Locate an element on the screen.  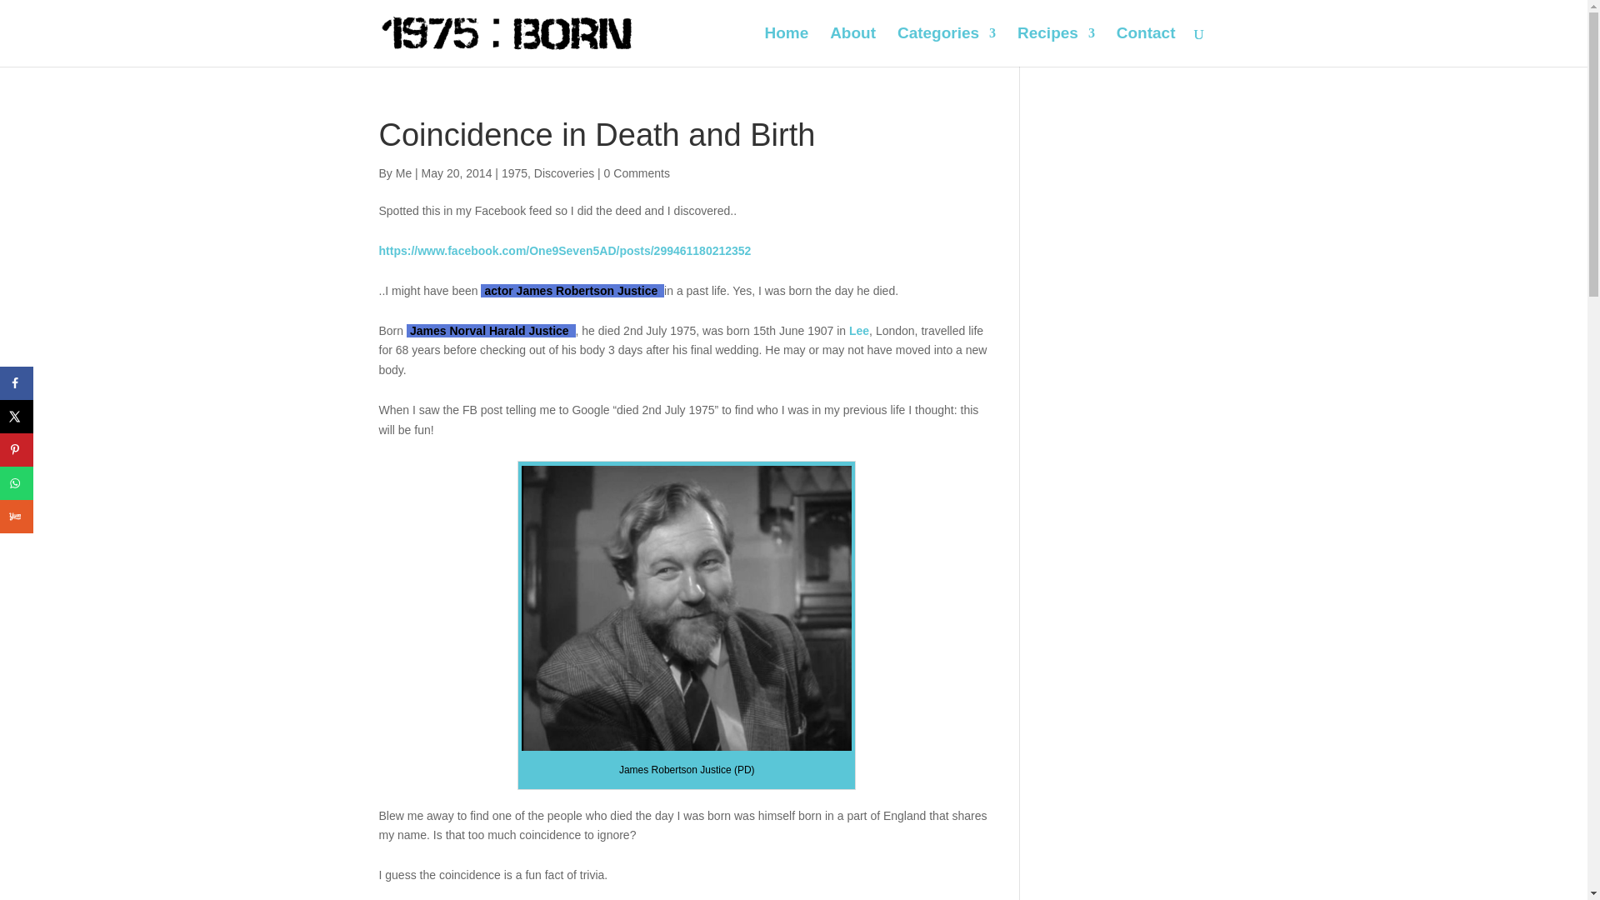
Recipes is located at coordinates (1056, 47).